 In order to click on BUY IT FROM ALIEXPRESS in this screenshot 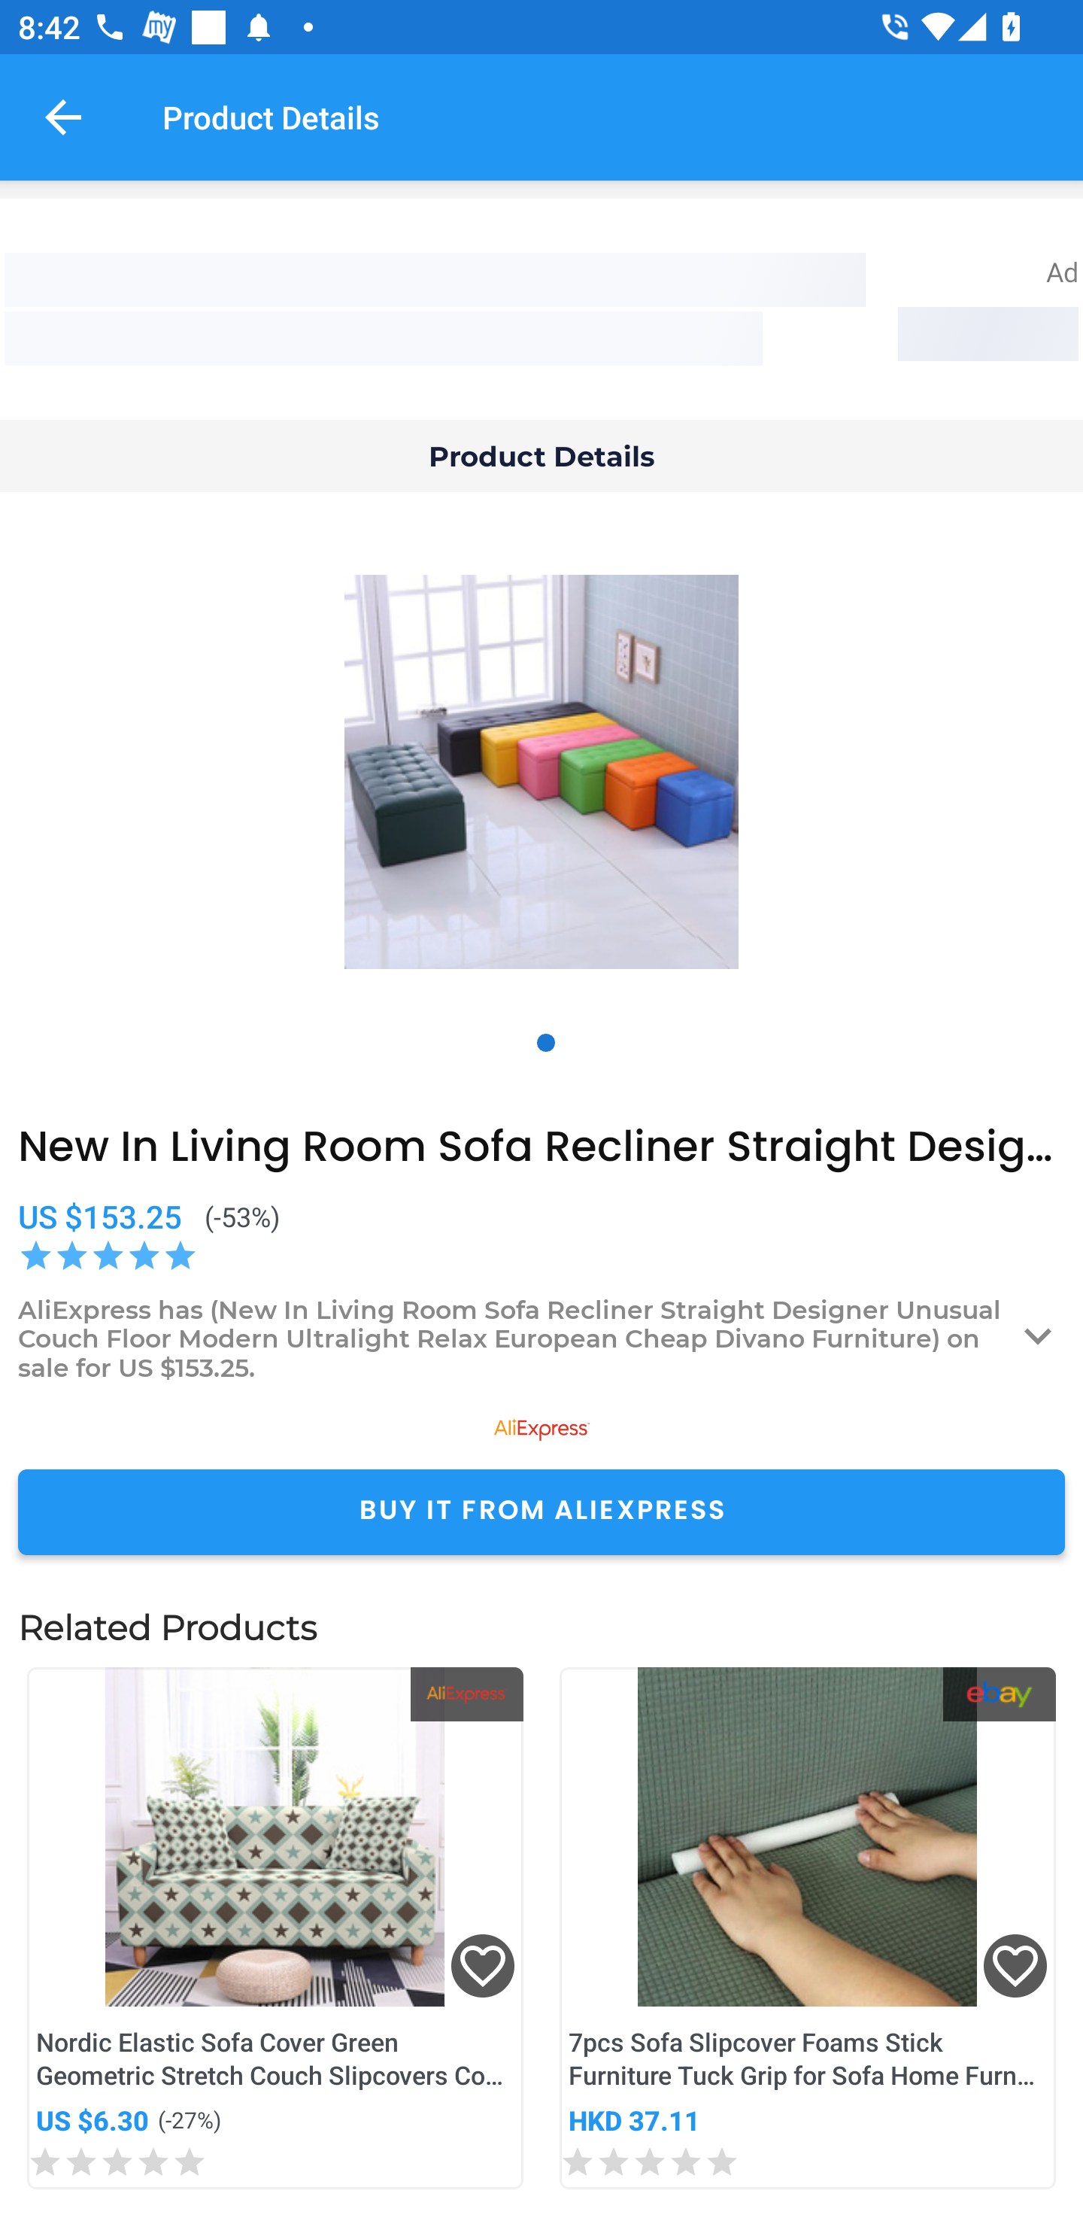, I will do `click(541, 1512)`.